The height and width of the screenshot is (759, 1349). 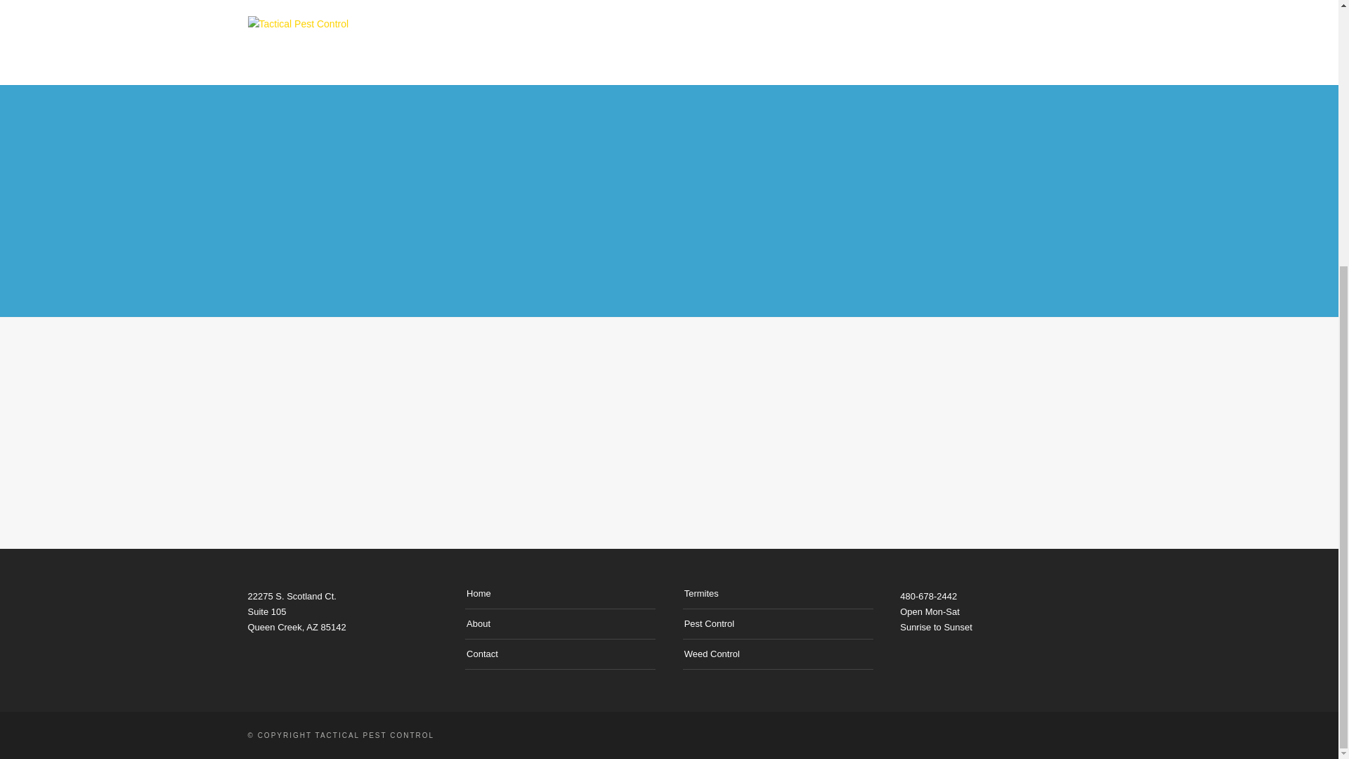 I want to click on About, so click(x=478, y=623).